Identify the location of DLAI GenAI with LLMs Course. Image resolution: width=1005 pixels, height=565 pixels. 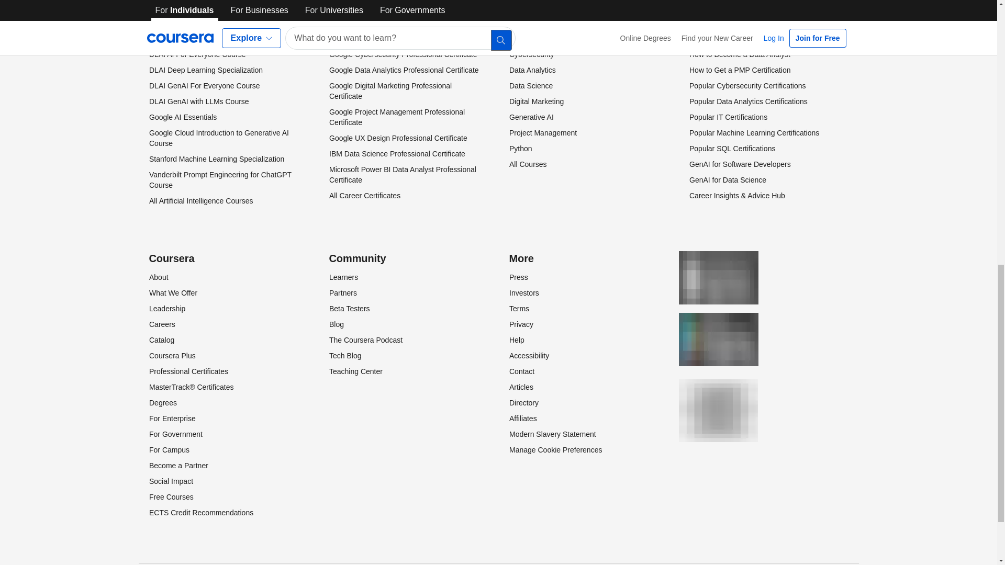
(198, 101).